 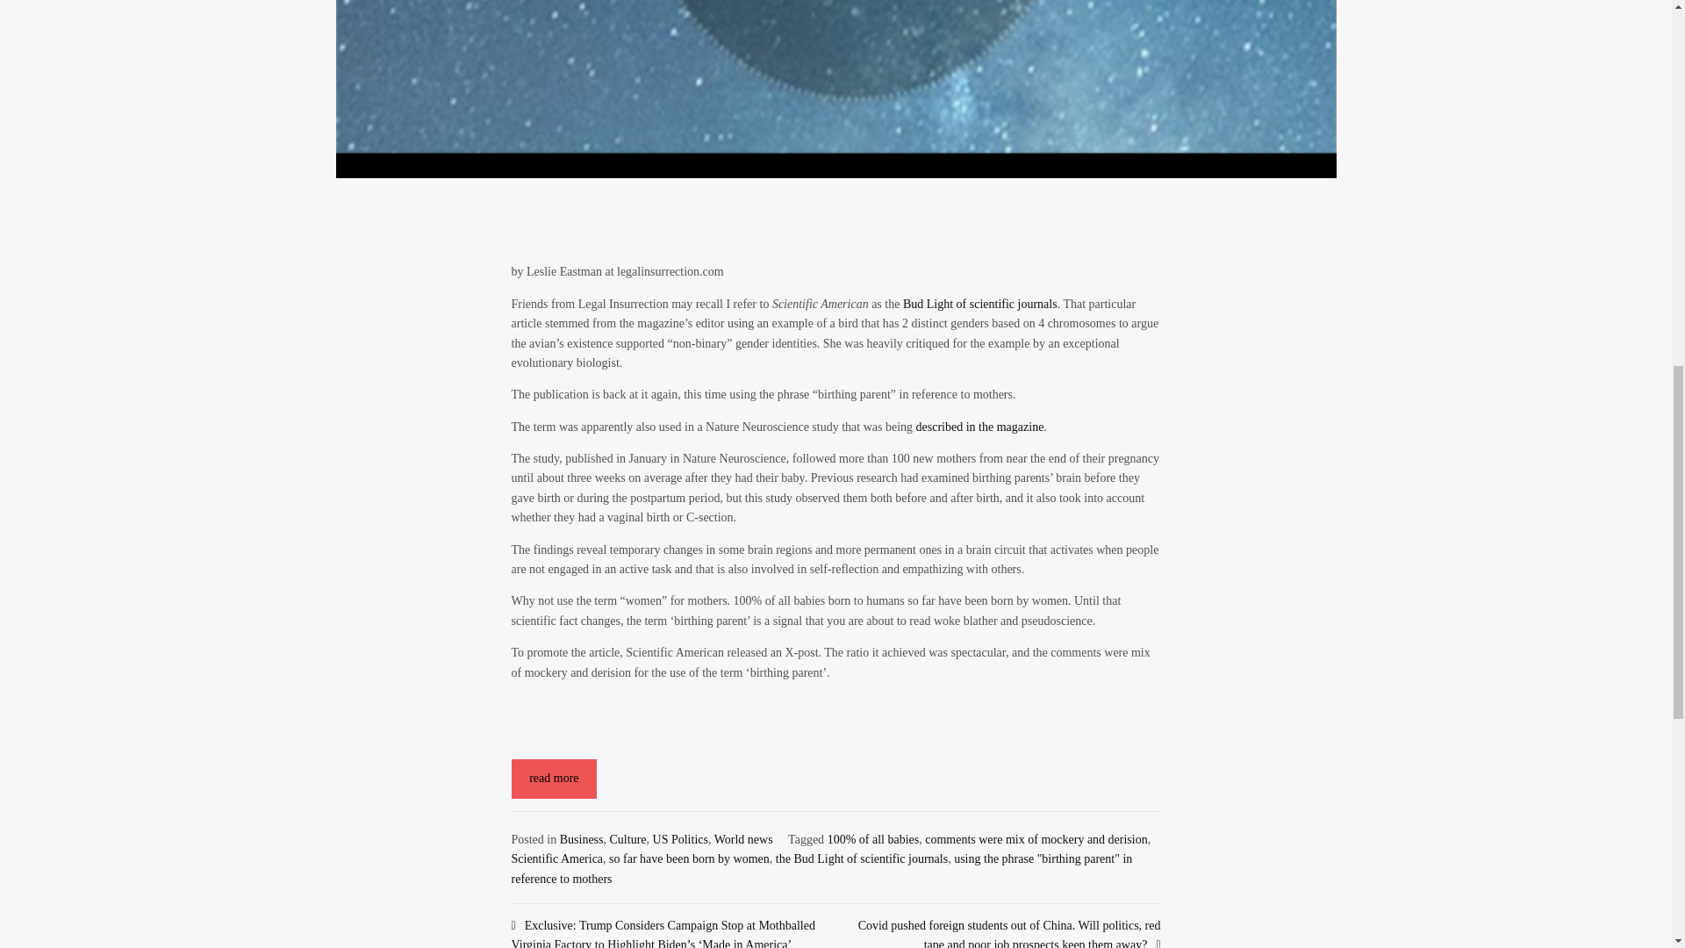 I want to click on Scientific America, so click(x=556, y=858).